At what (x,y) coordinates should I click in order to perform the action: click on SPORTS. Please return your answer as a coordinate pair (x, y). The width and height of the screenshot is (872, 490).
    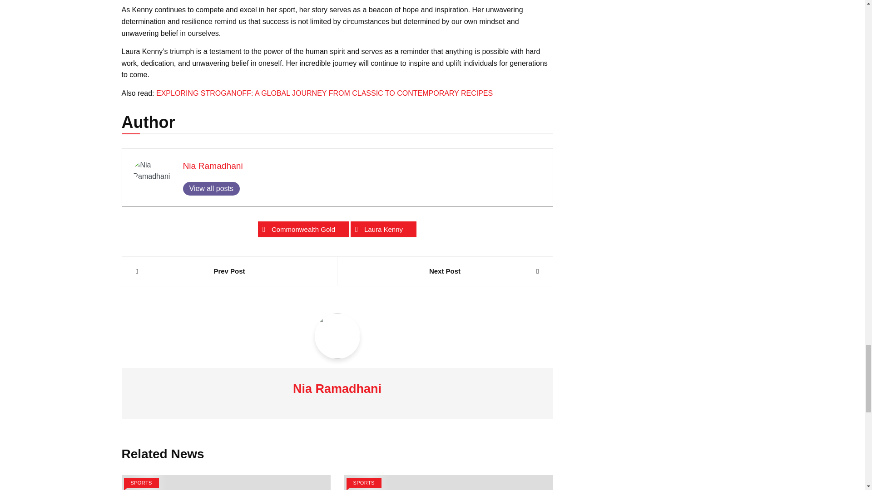
    Looking at the image, I should click on (363, 483).